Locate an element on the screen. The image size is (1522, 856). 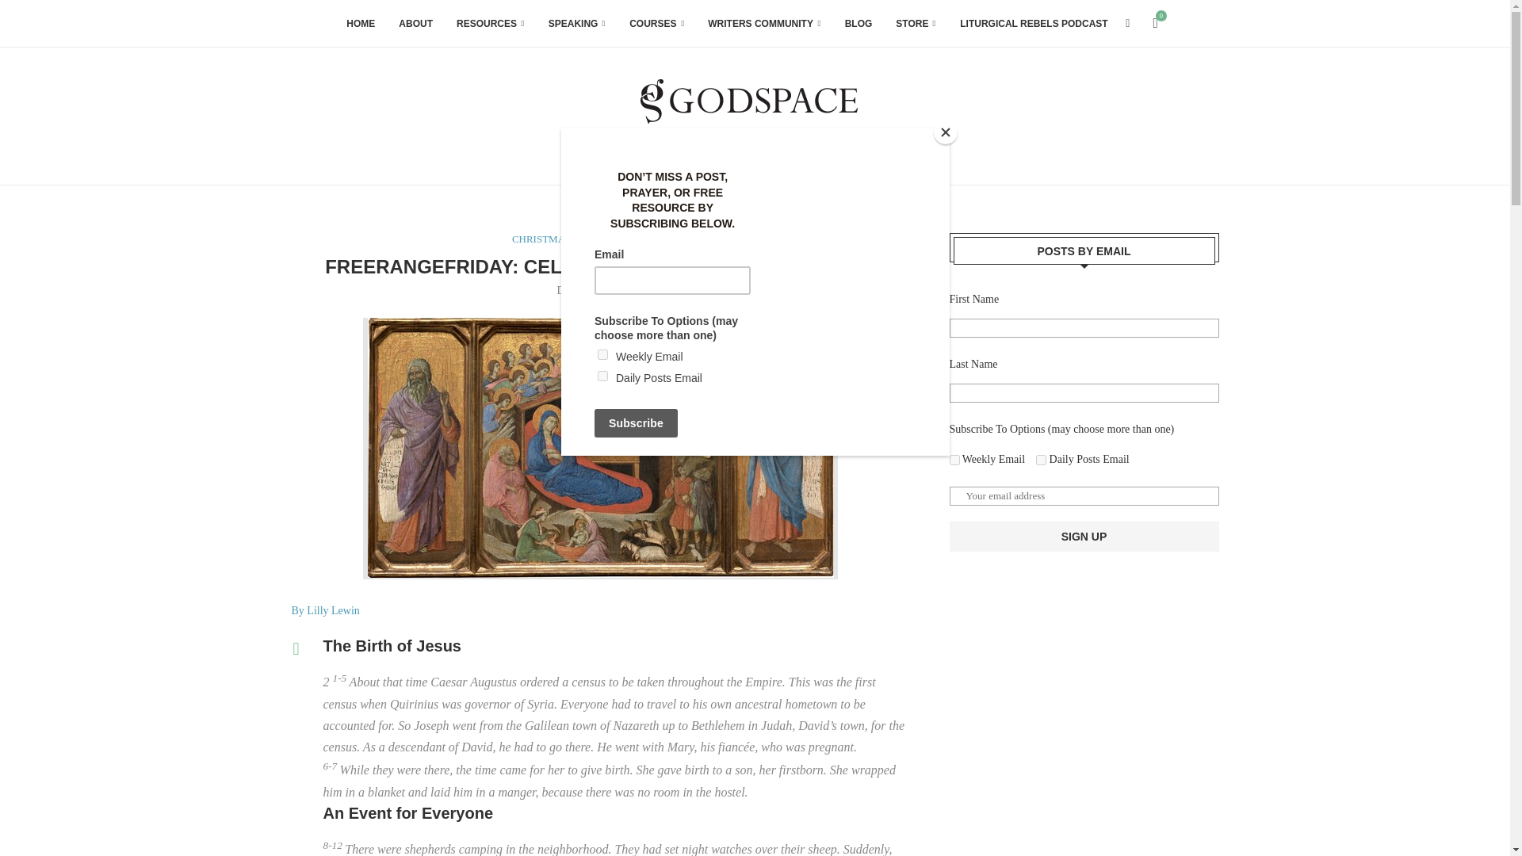
Christmas tryptch is located at coordinates (601, 449).